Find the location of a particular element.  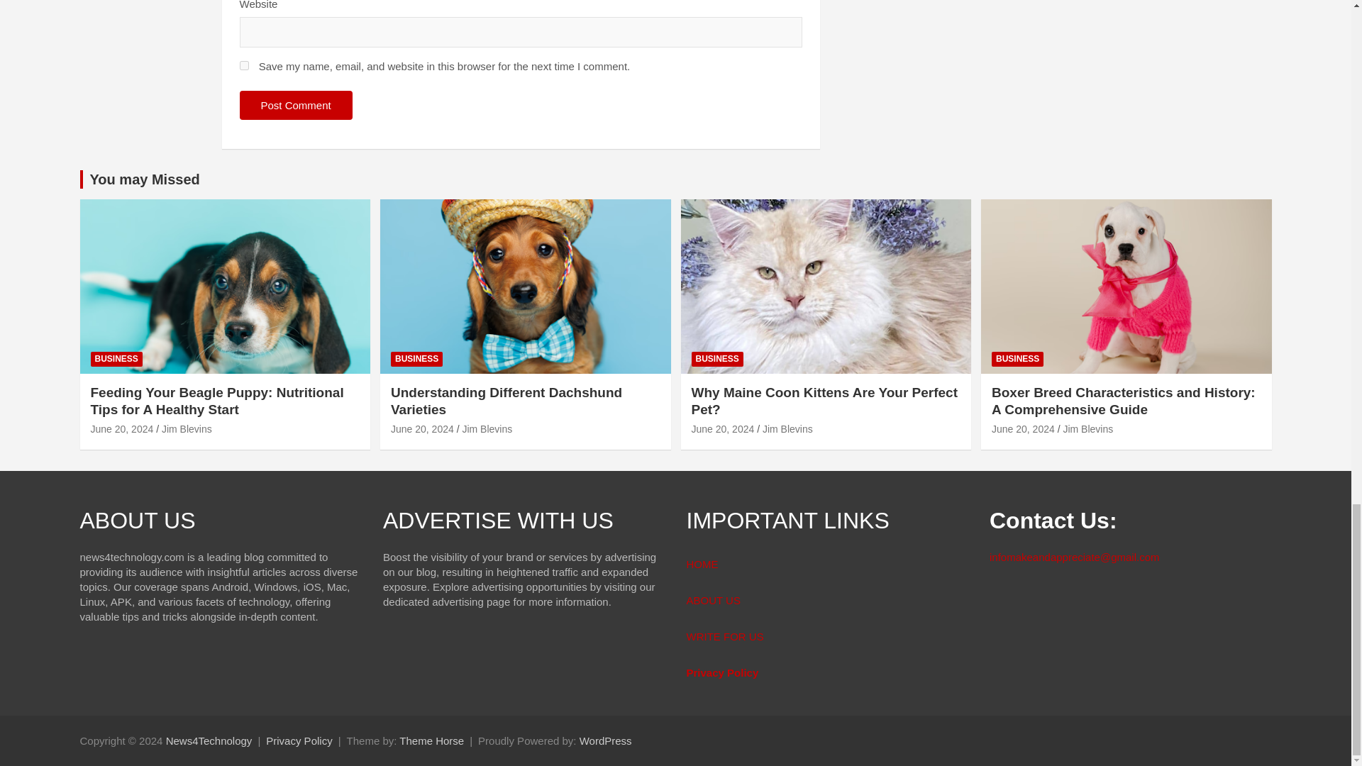

yes is located at coordinates (244, 65).